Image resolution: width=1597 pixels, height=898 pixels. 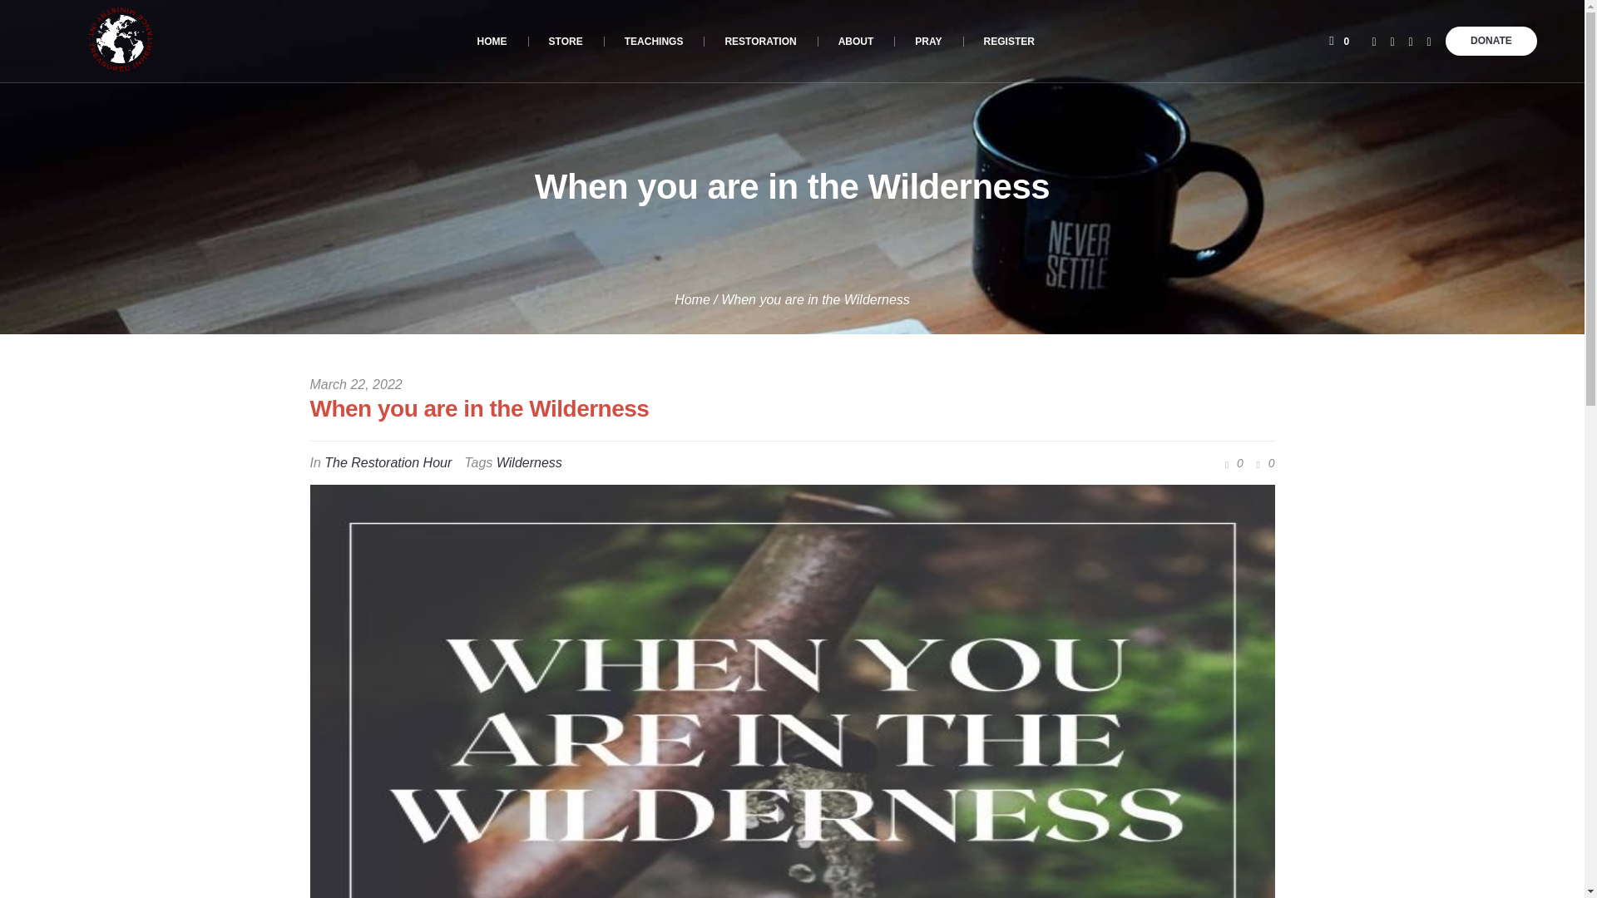 What do you see at coordinates (1374, 42) in the screenshot?
I see `Twitter` at bounding box center [1374, 42].